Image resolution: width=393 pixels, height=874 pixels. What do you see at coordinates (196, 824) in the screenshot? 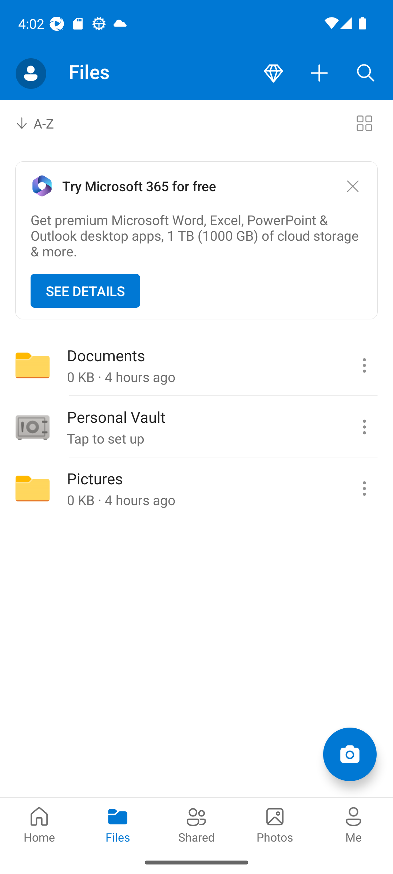
I see `Shared pivot Shared` at bounding box center [196, 824].